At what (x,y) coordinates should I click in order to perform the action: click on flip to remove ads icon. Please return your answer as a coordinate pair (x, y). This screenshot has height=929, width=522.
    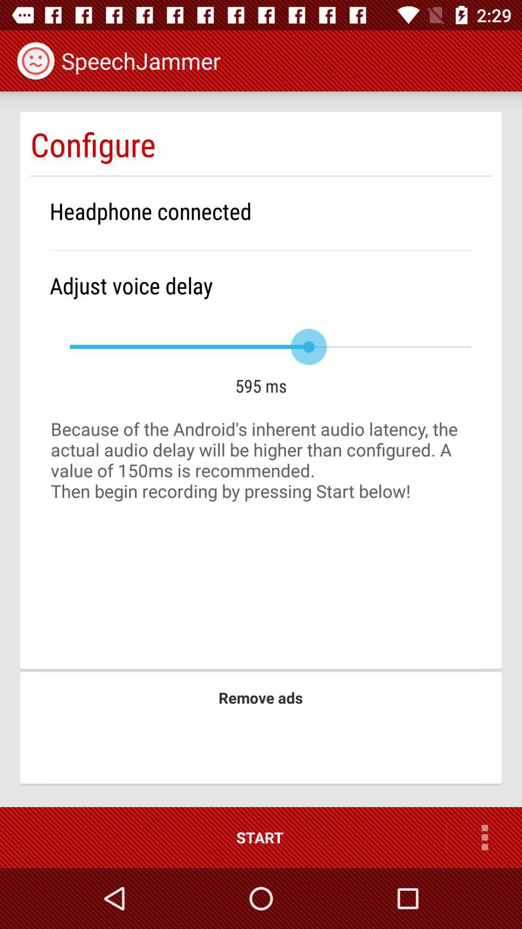
    Looking at the image, I should click on (261, 698).